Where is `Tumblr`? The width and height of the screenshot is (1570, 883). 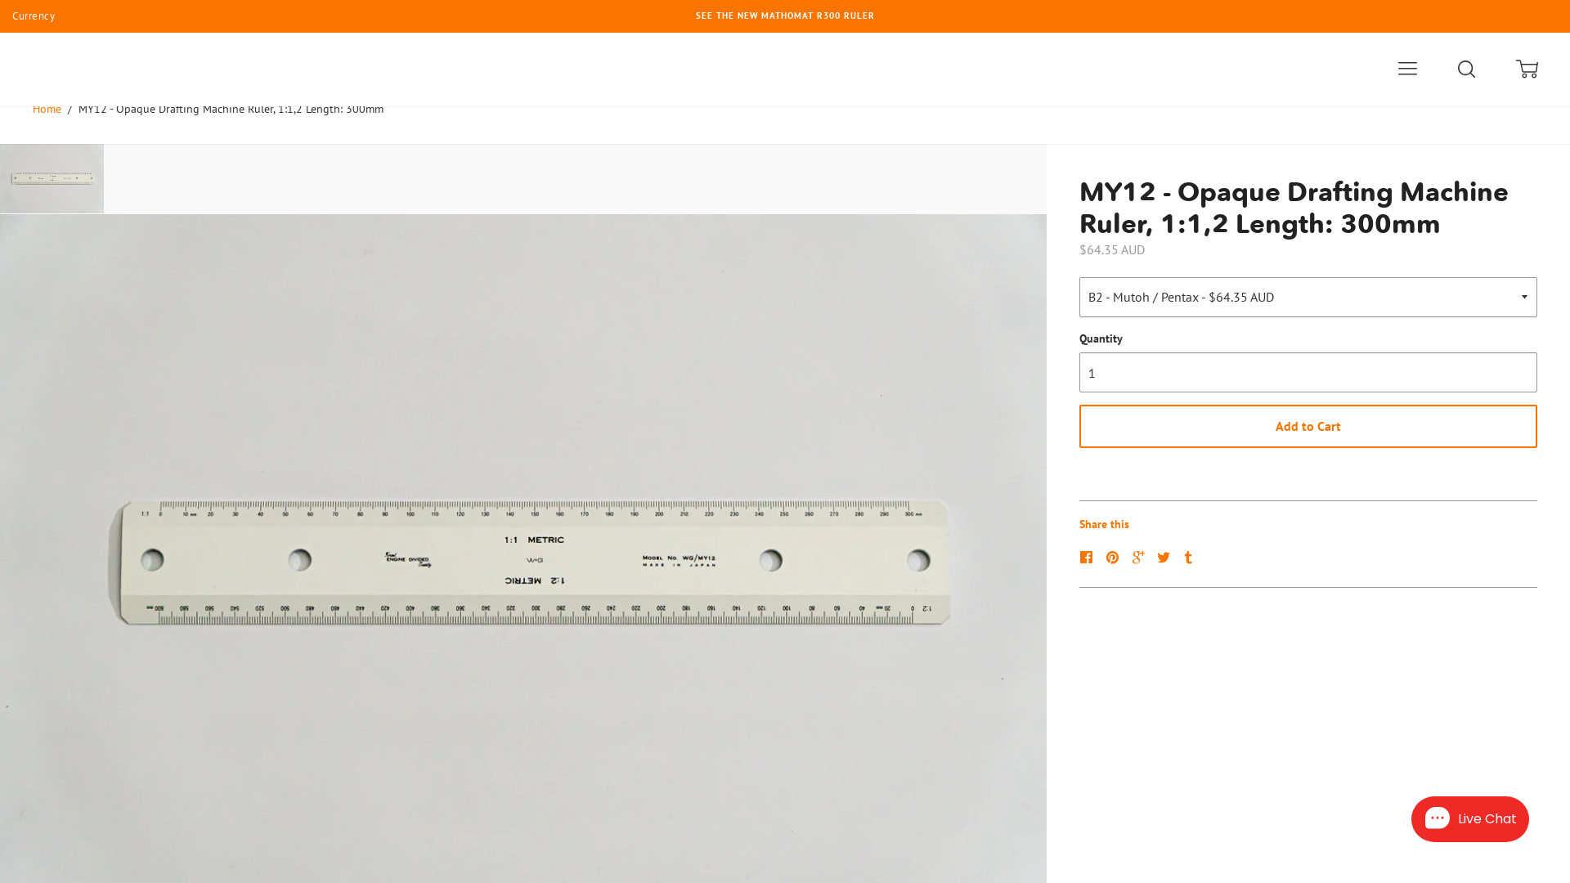 Tumblr is located at coordinates (1191, 556).